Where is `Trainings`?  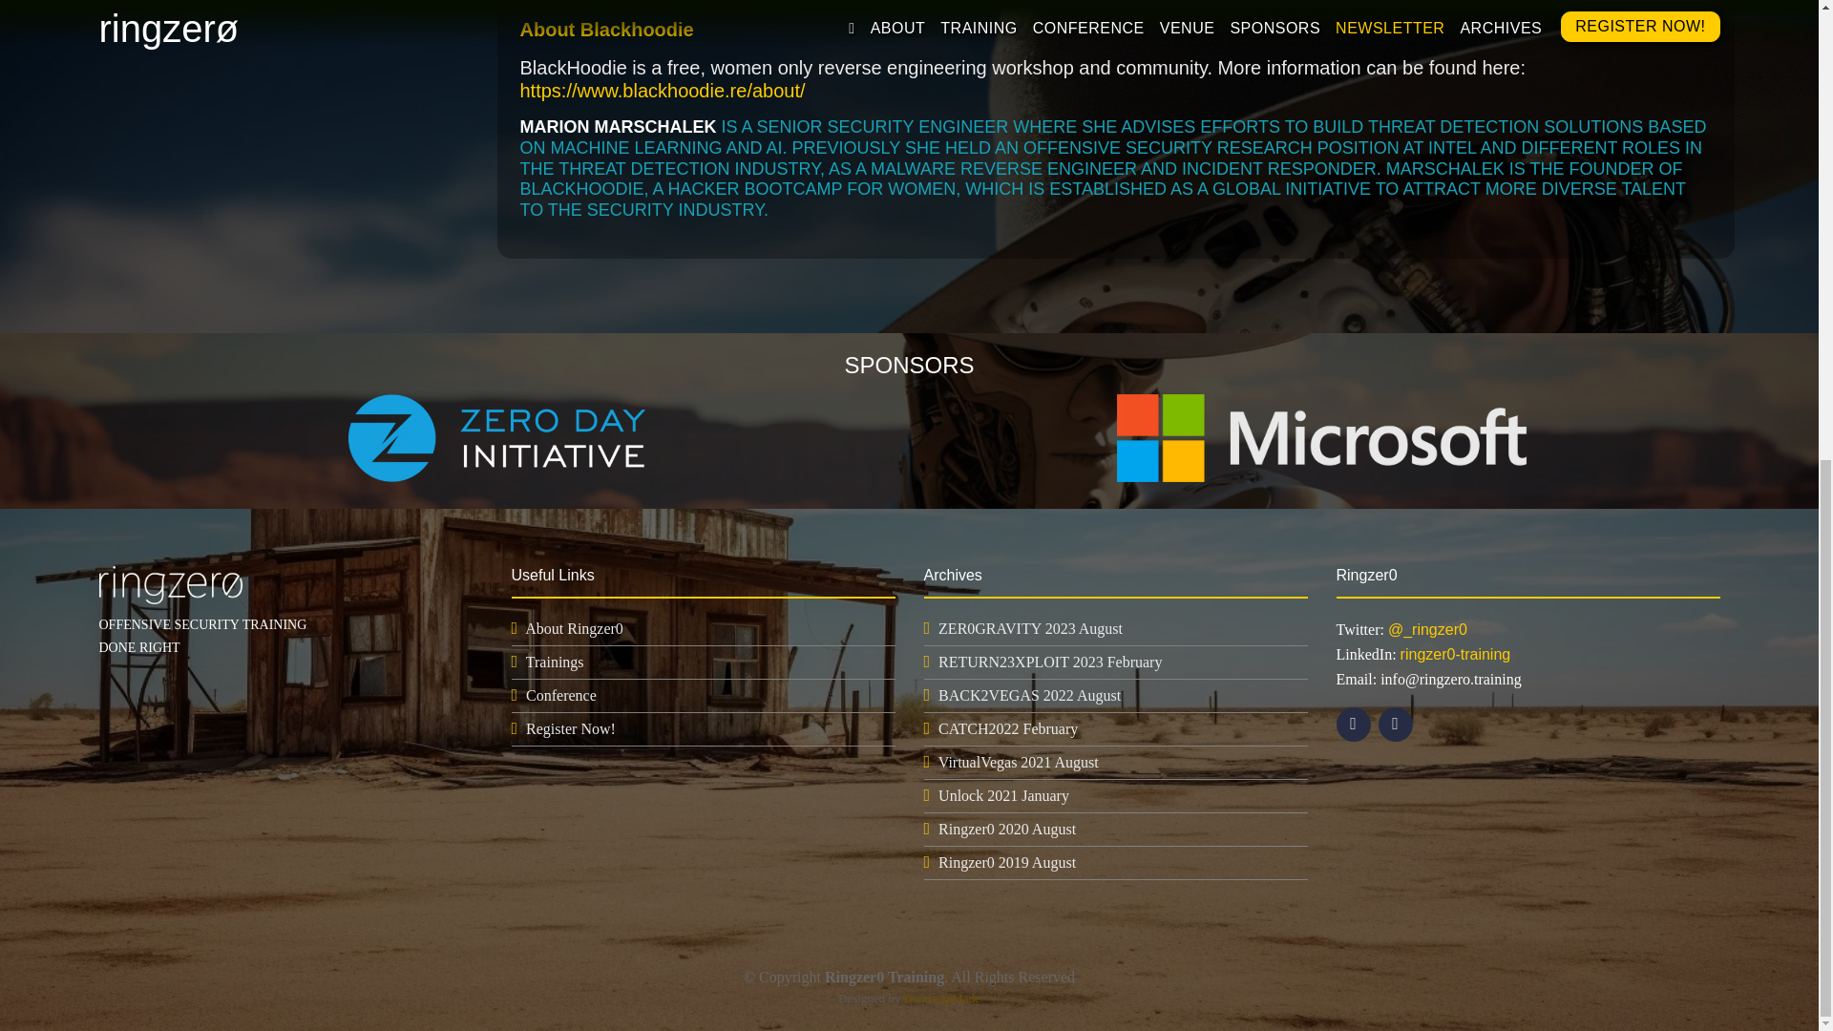
Trainings is located at coordinates (556, 662).